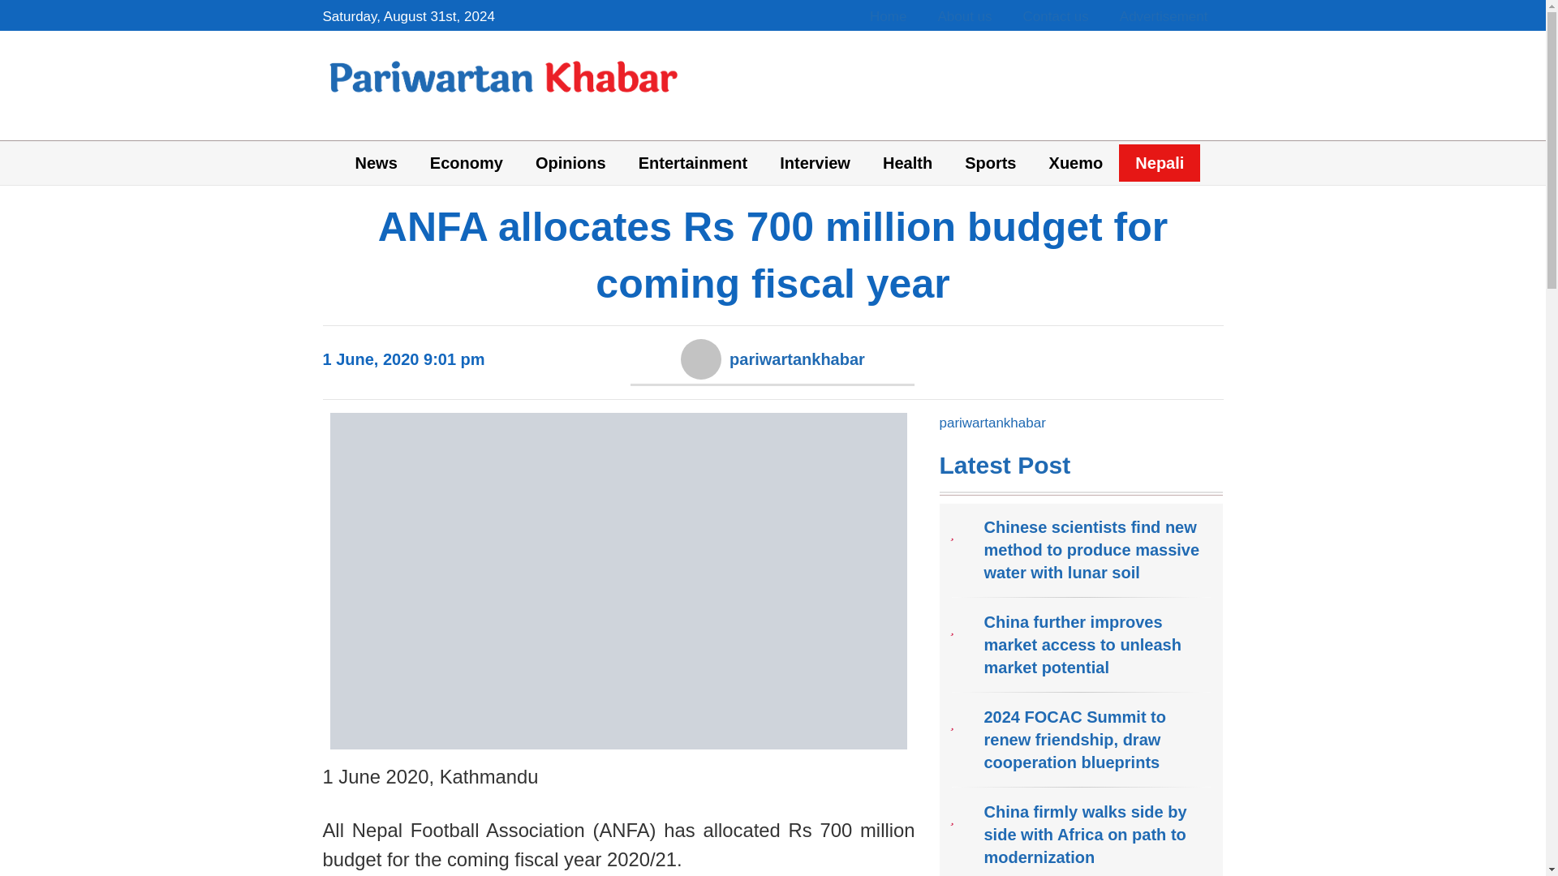 Image resolution: width=1558 pixels, height=876 pixels. I want to click on Nepali, so click(1159, 162).